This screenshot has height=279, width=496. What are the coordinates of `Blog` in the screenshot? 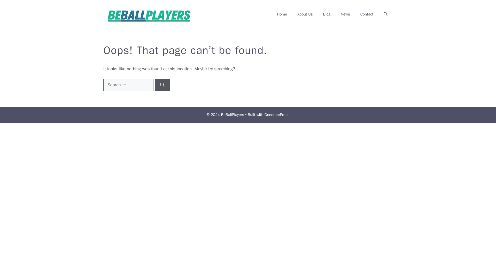 It's located at (327, 14).